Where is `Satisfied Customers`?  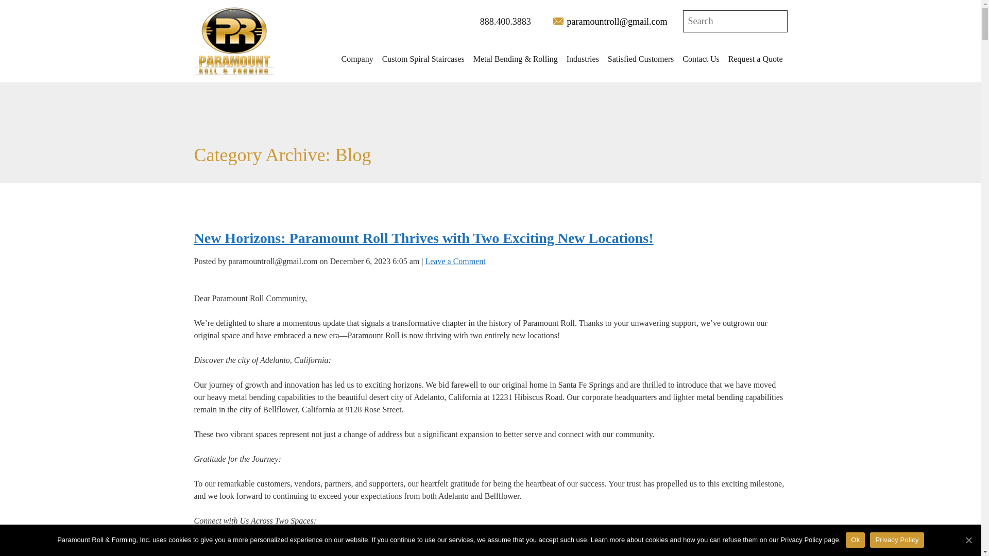
Satisfied Customers is located at coordinates (640, 59).